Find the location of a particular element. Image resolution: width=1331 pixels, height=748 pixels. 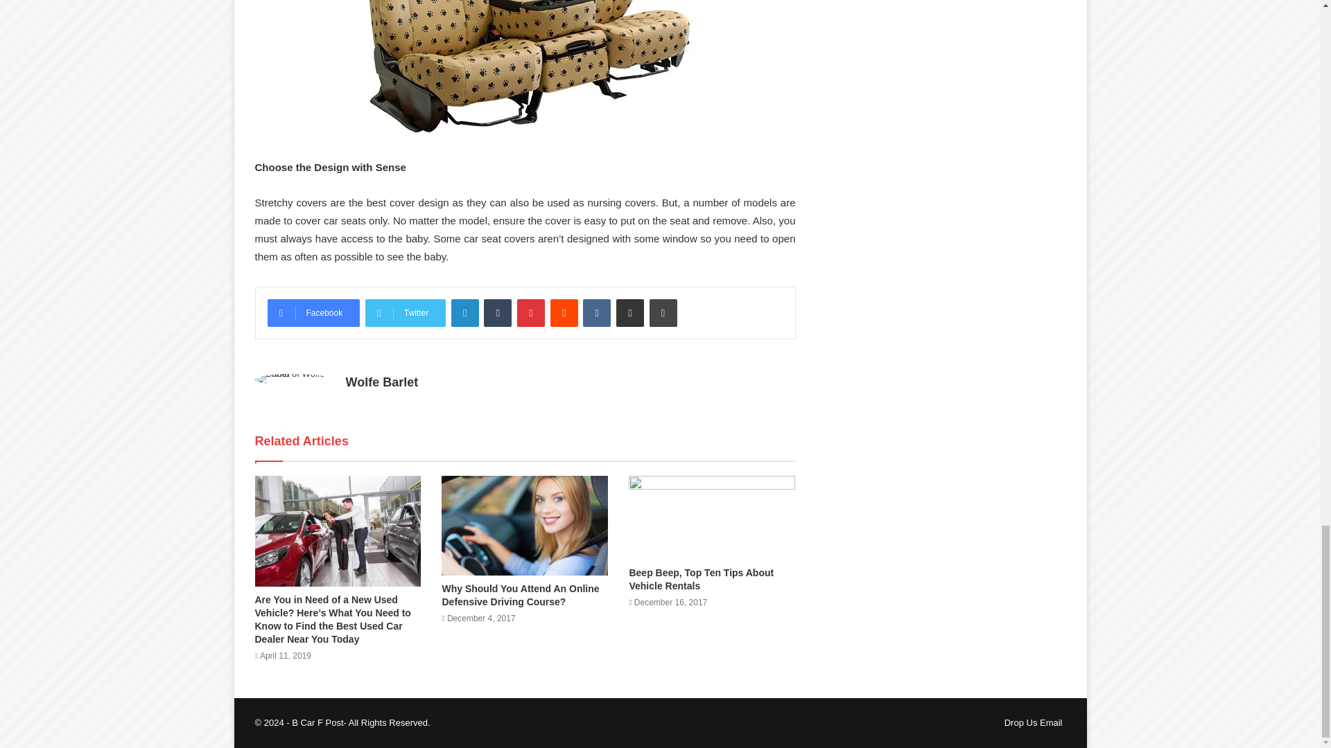

VKontakte is located at coordinates (596, 313).